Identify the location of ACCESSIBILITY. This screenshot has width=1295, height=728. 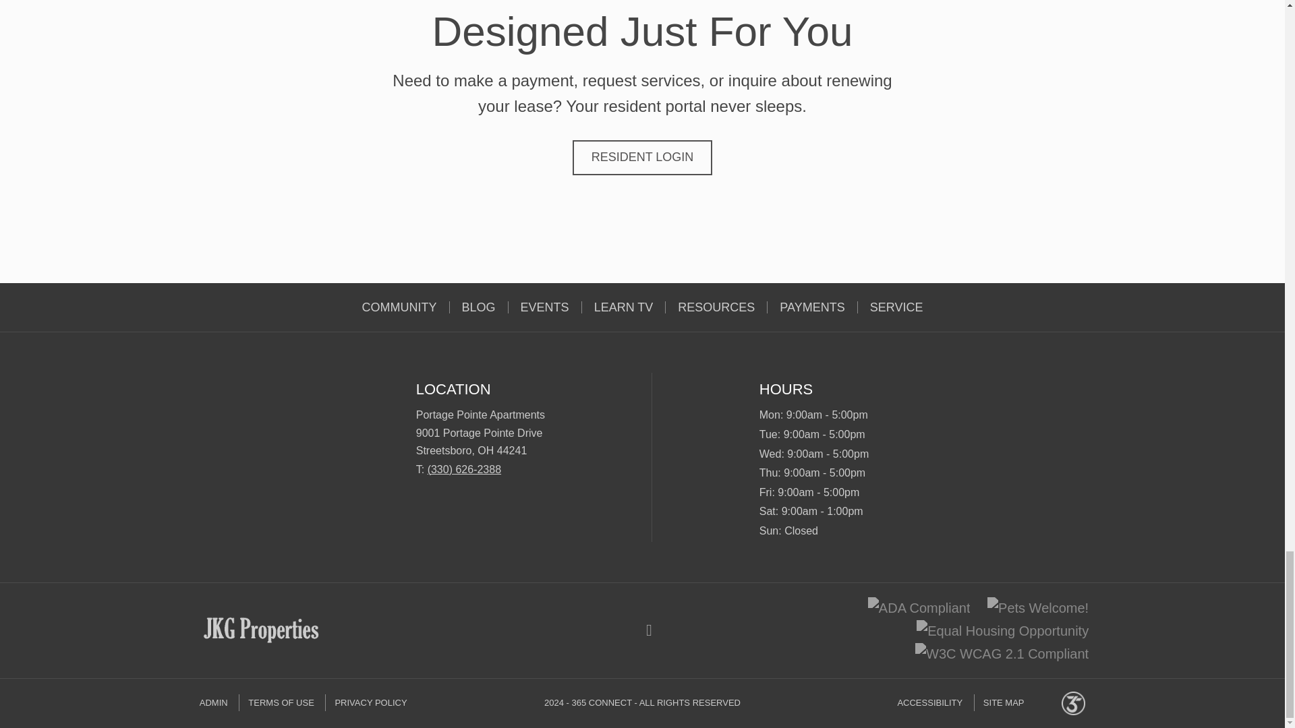
(934, 702).